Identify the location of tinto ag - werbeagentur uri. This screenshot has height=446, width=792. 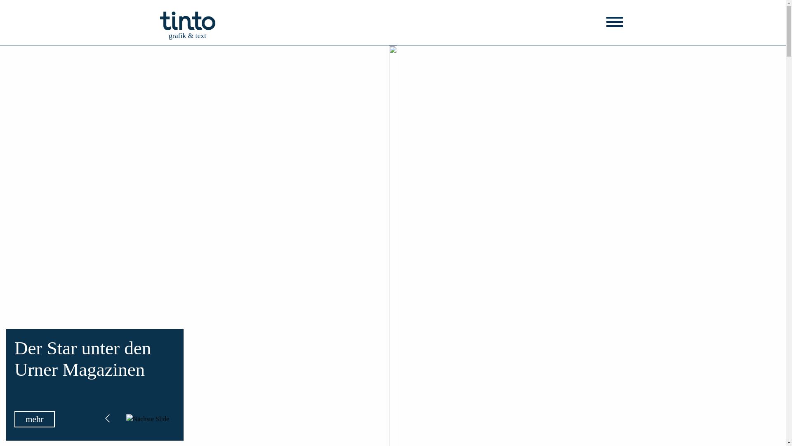
(188, 21).